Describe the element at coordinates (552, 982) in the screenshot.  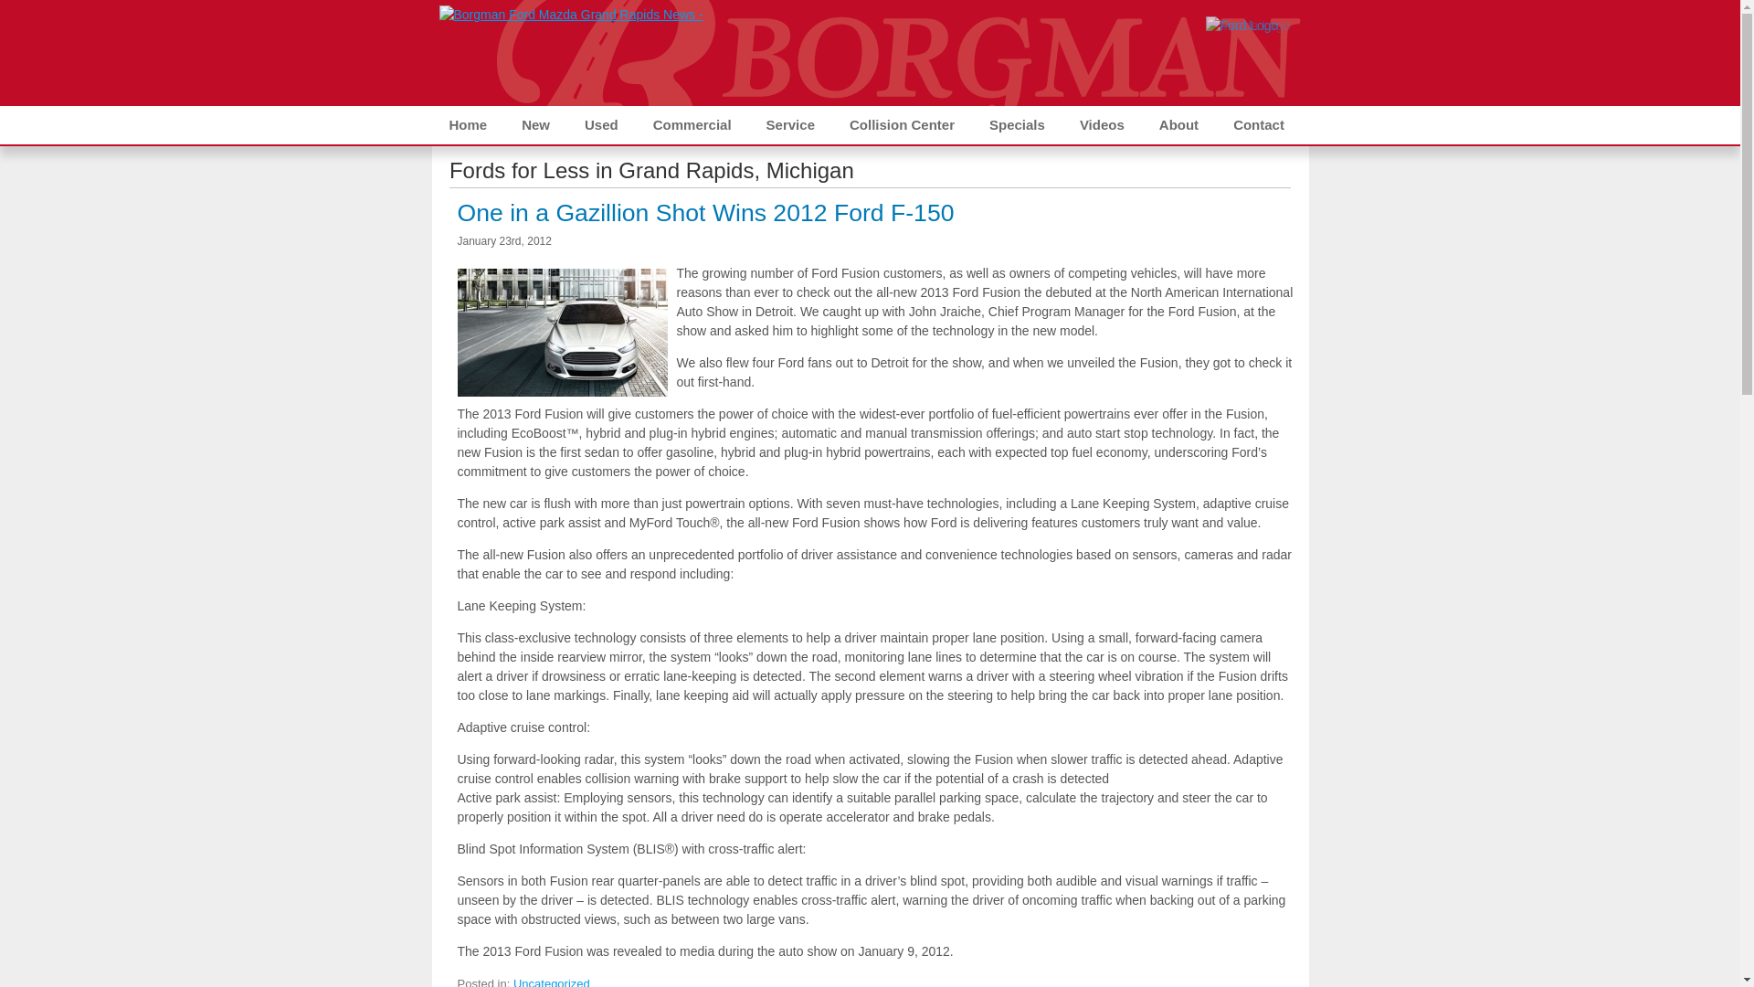
I see `Uncategorized` at that location.